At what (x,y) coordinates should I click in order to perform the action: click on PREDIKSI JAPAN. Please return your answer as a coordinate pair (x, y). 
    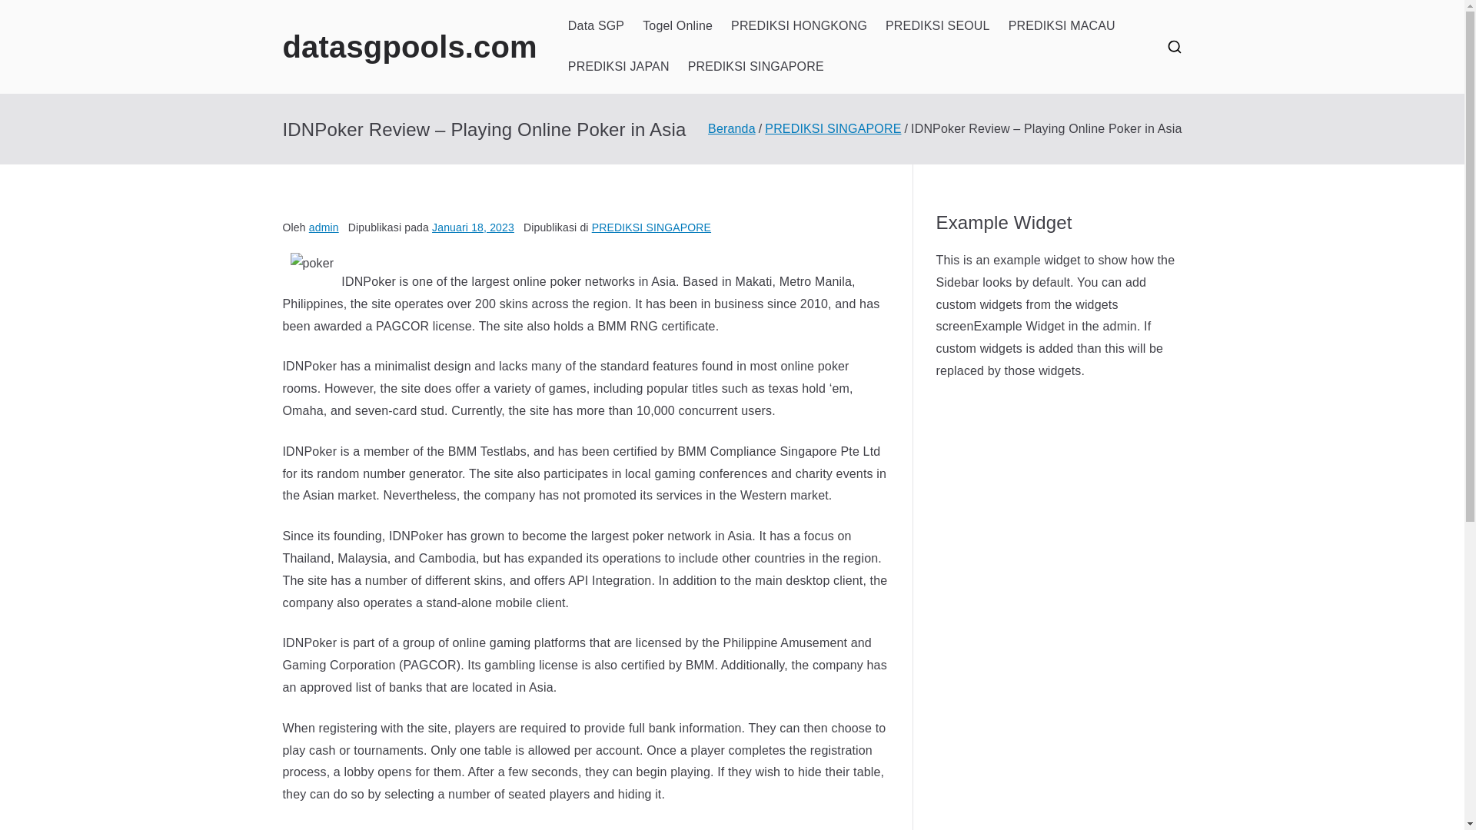
    Looking at the image, I should click on (619, 67).